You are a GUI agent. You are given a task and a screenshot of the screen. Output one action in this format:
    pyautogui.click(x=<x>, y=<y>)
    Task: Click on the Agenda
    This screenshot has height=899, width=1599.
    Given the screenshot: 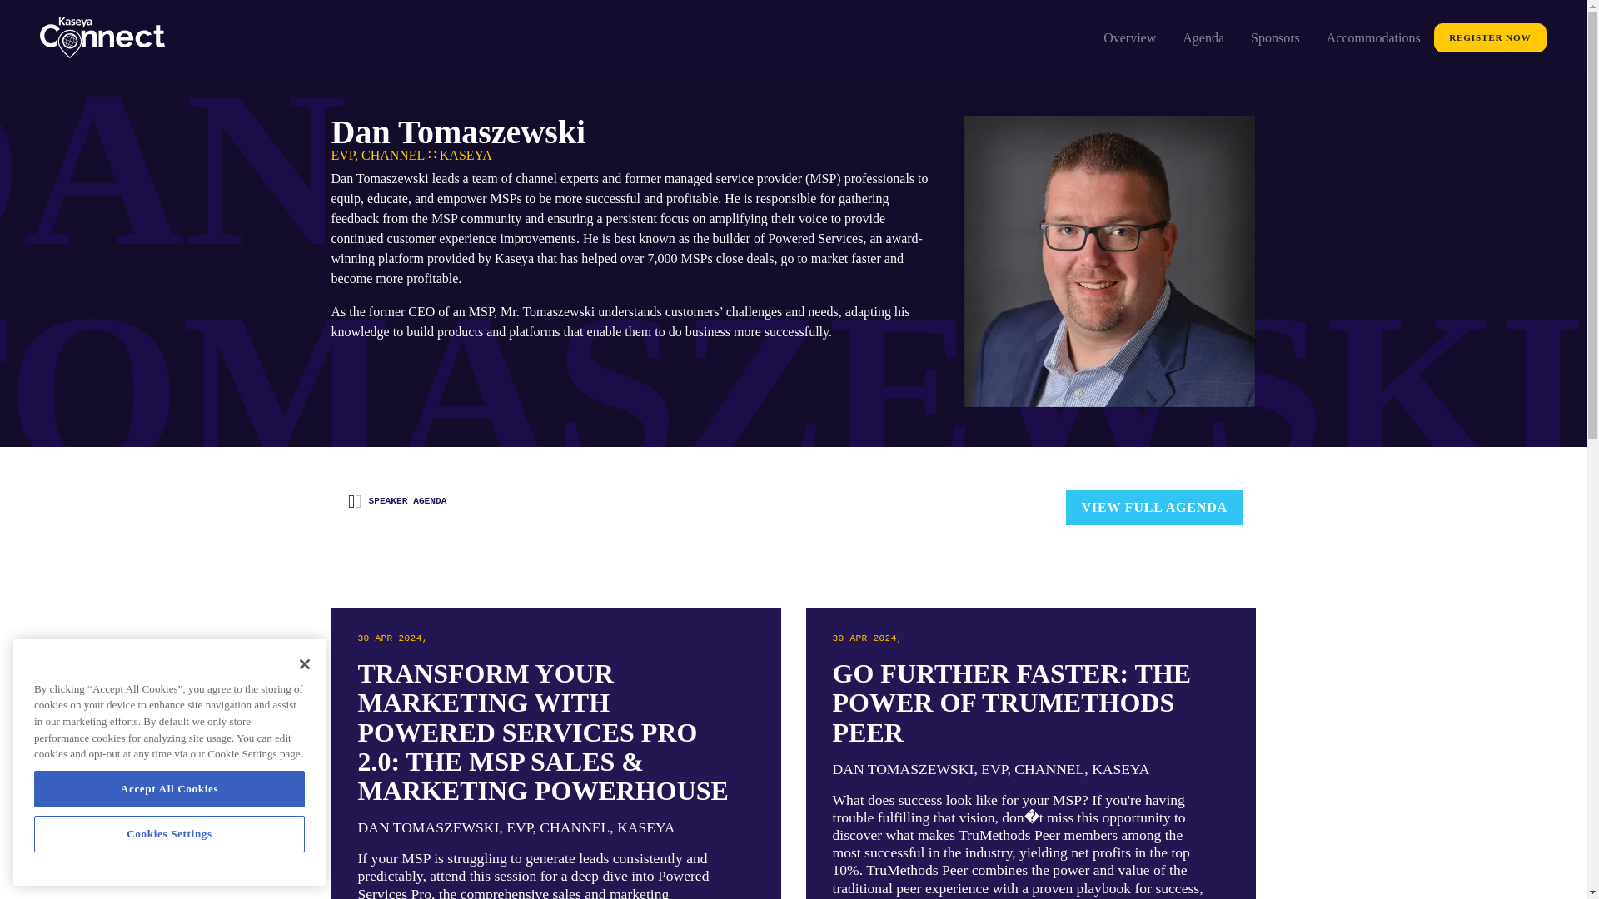 What is the action you would take?
    pyautogui.click(x=1203, y=37)
    